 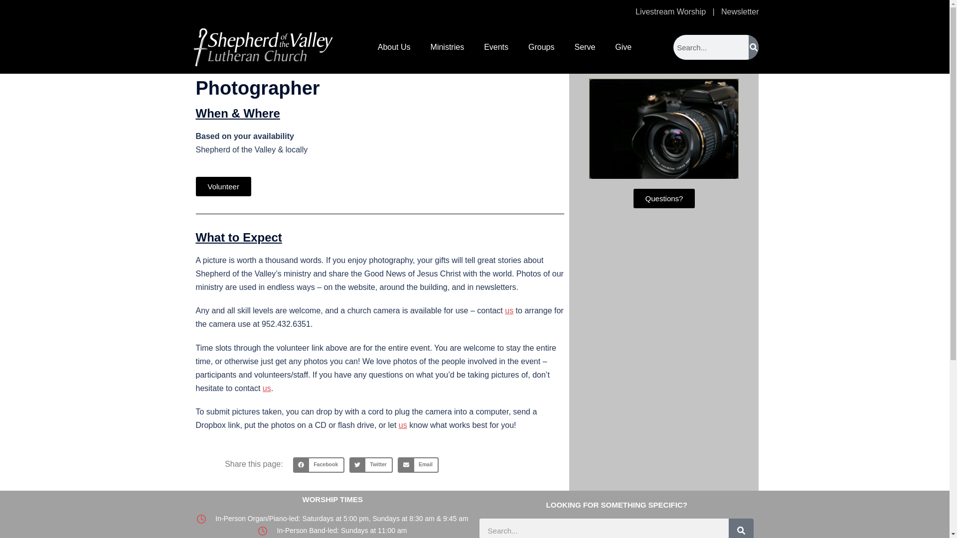 What do you see at coordinates (496, 47) in the screenshot?
I see `Events` at bounding box center [496, 47].